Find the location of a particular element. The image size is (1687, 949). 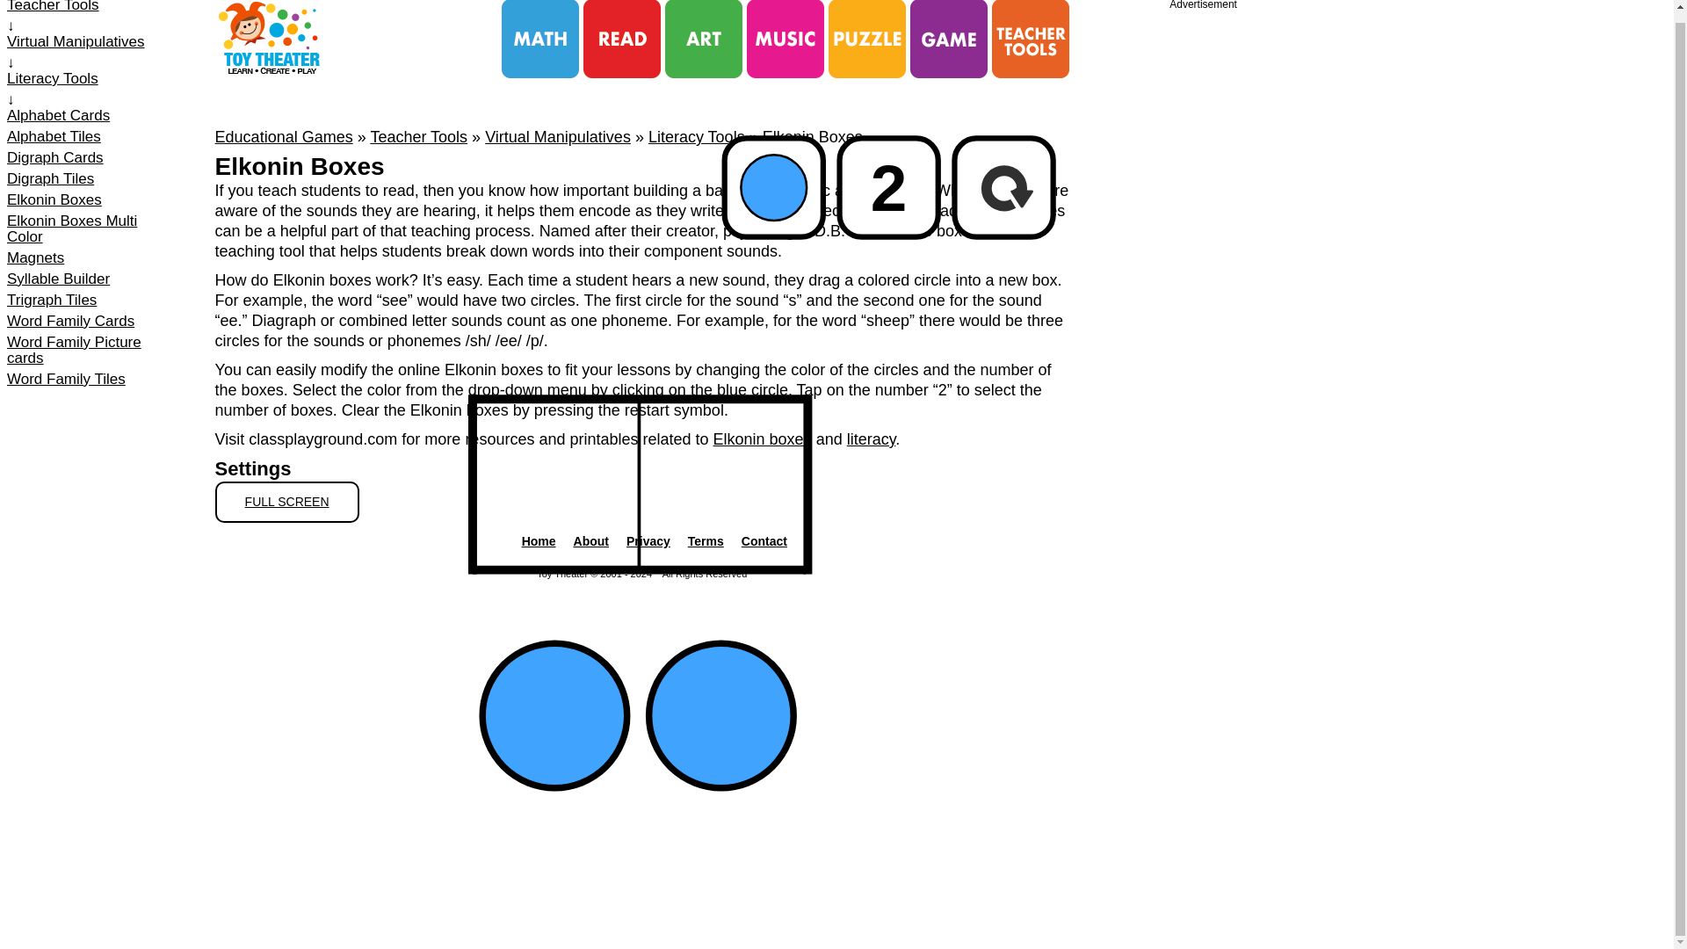

Elkonin Boxes Multi Color is located at coordinates (91, 228).